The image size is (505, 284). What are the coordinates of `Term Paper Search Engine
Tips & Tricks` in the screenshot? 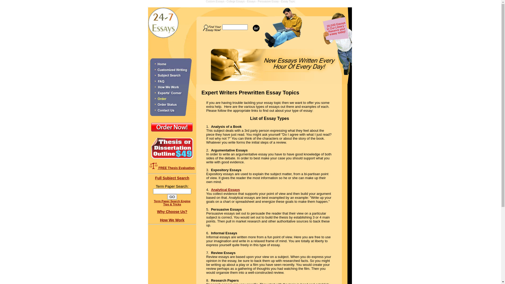 It's located at (172, 202).